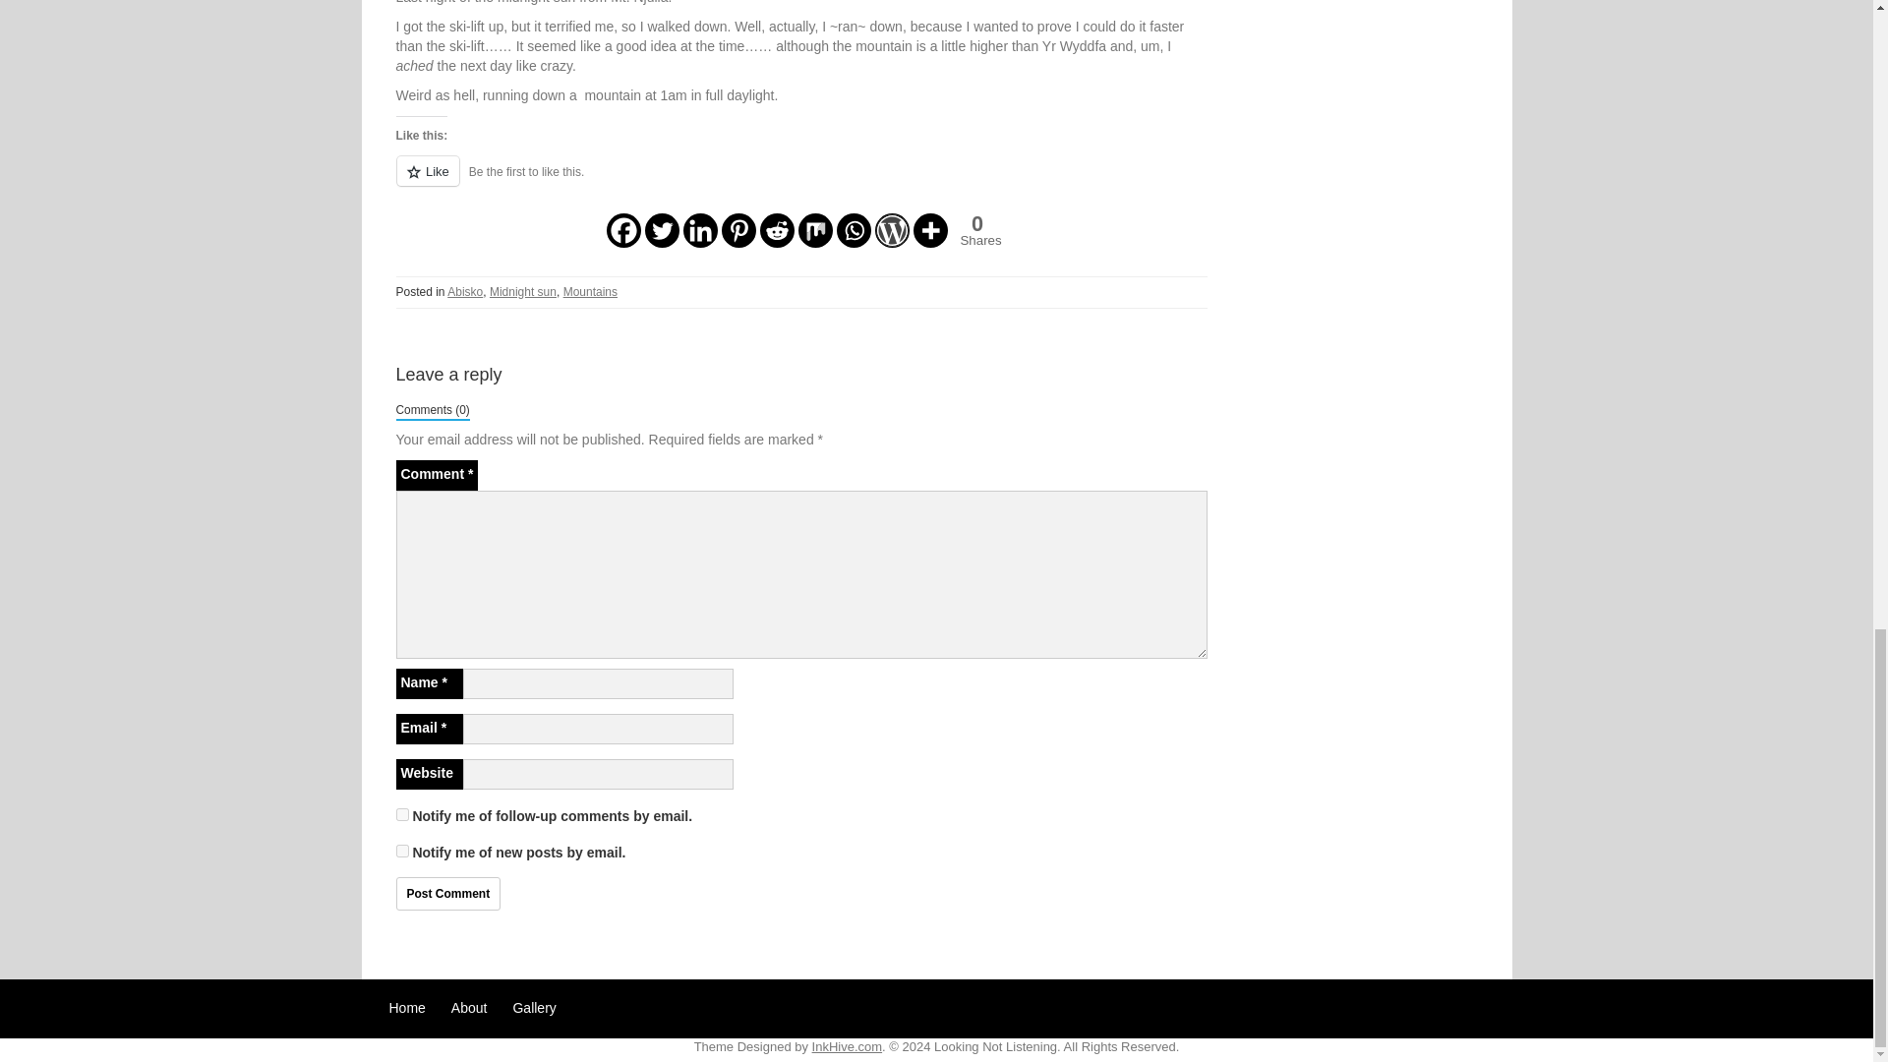  Describe the element at coordinates (590, 291) in the screenshot. I see `Post Comment` at that location.